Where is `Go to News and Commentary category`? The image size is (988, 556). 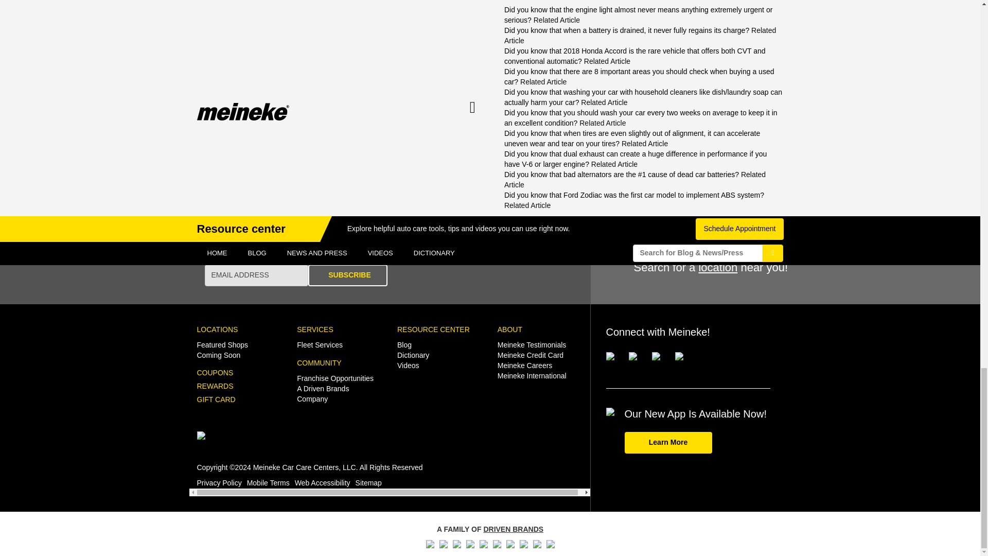 Go to News and Commentary category is located at coordinates (443, 176).